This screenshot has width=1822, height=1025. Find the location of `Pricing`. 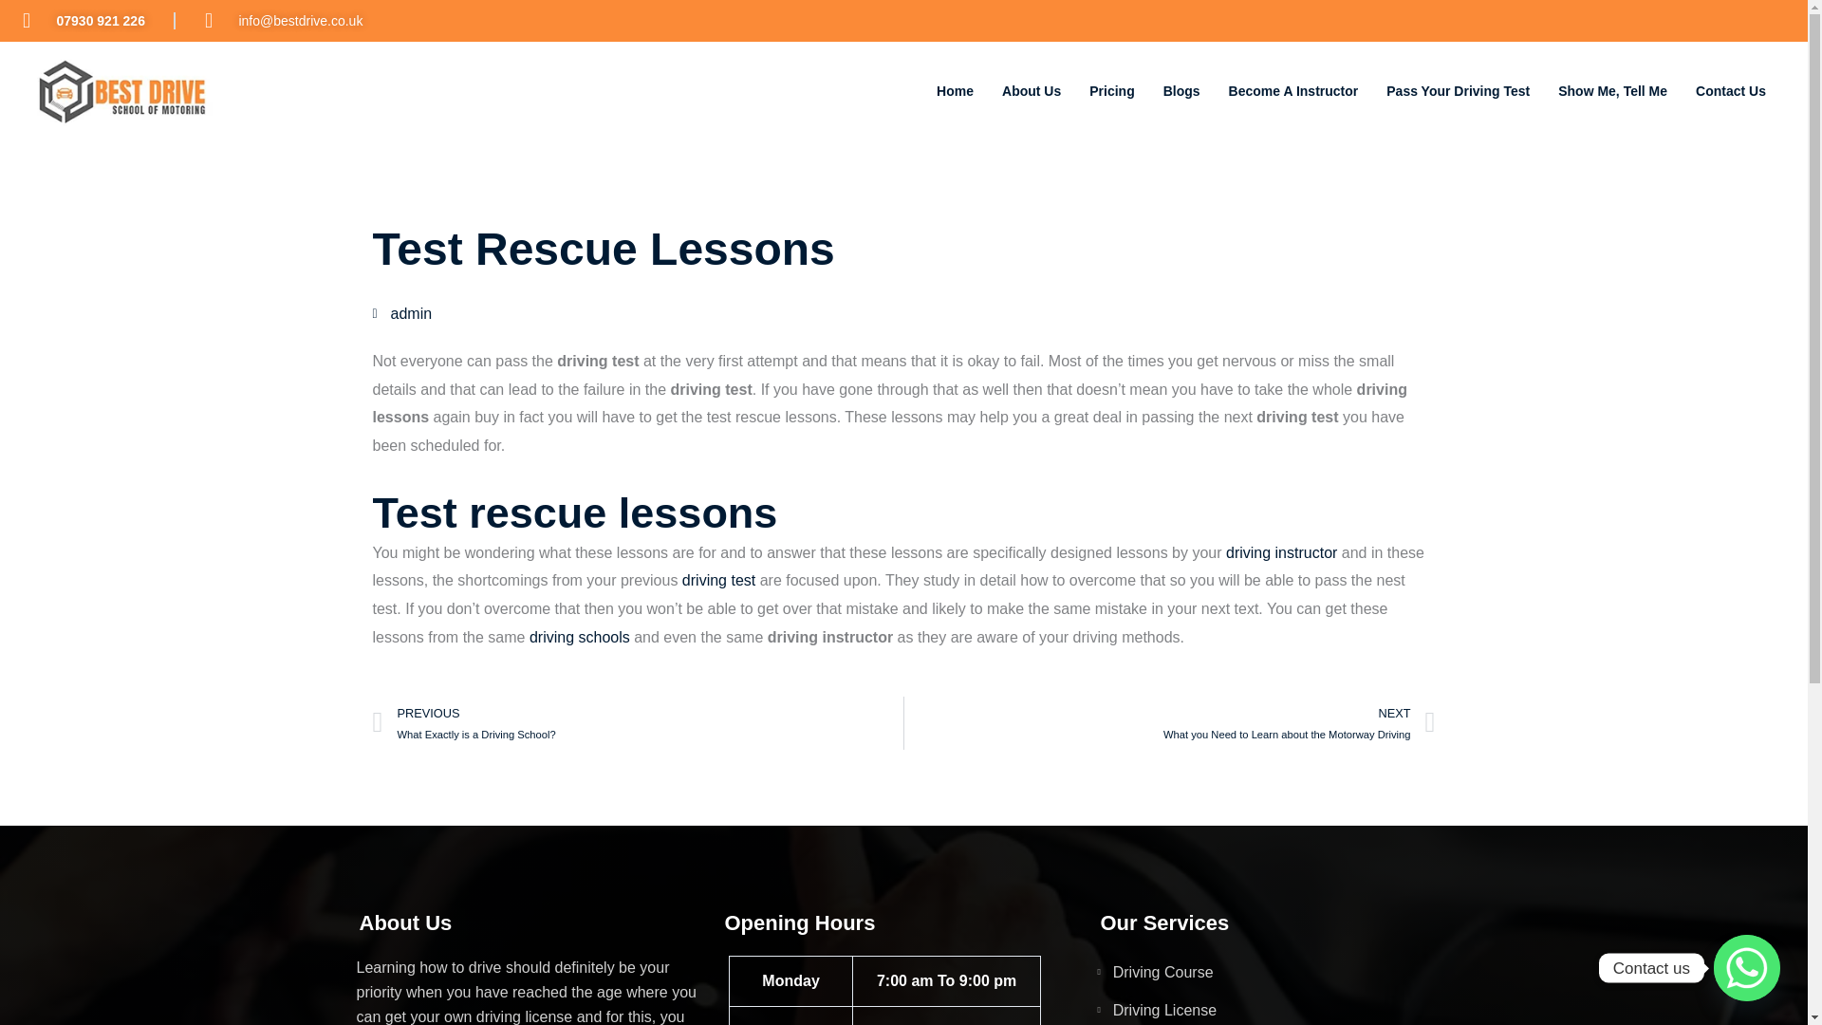

Pricing is located at coordinates (1110, 91).